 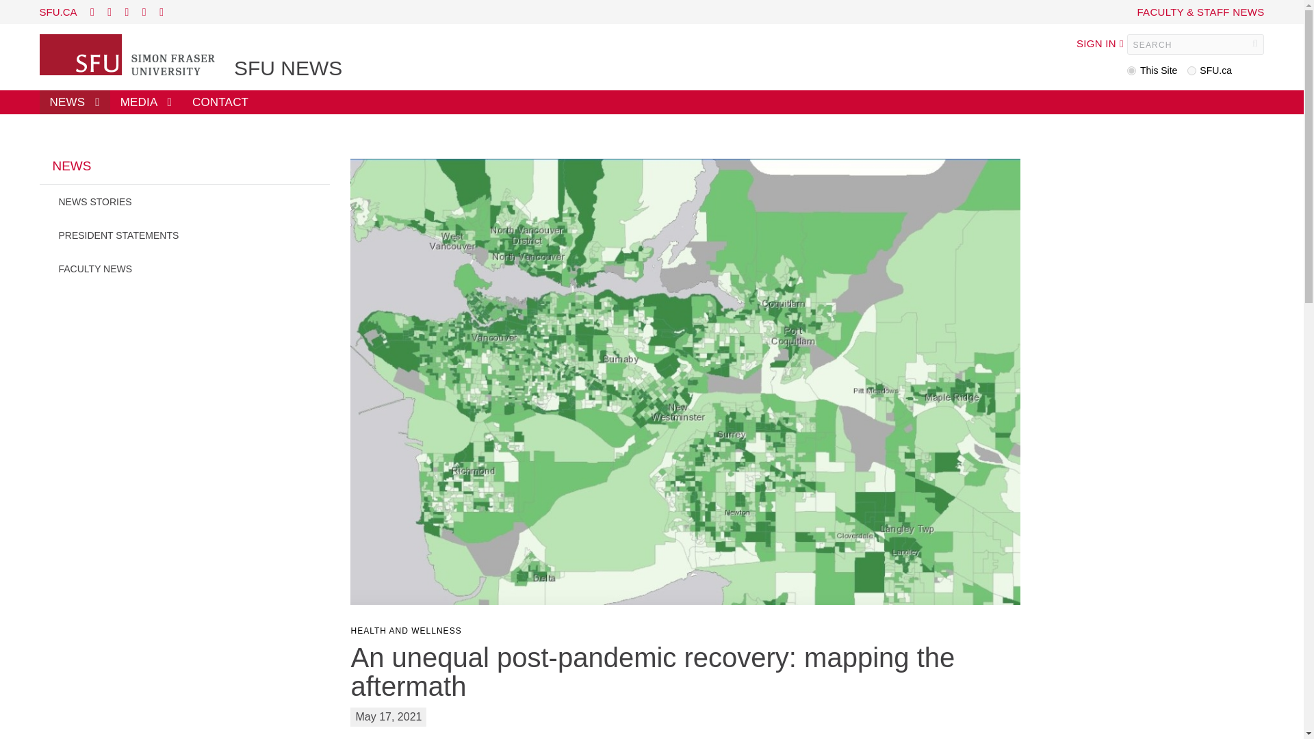 What do you see at coordinates (1132, 71) in the screenshot?
I see `site` at bounding box center [1132, 71].